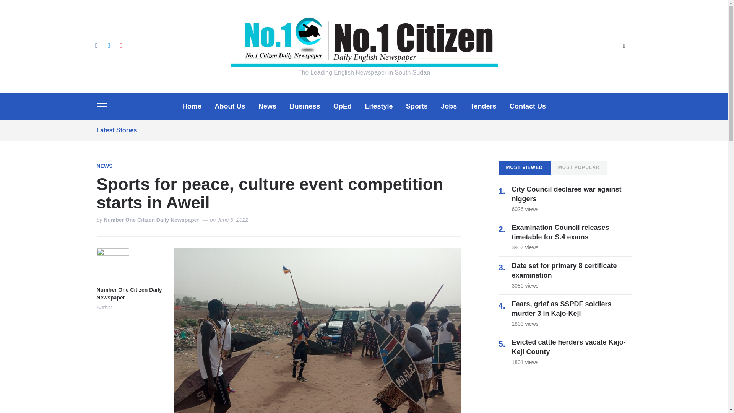  What do you see at coordinates (151, 220) in the screenshot?
I see `Posts by Number One Citizen Daily Newspaper` at bounding box center [151, 220].